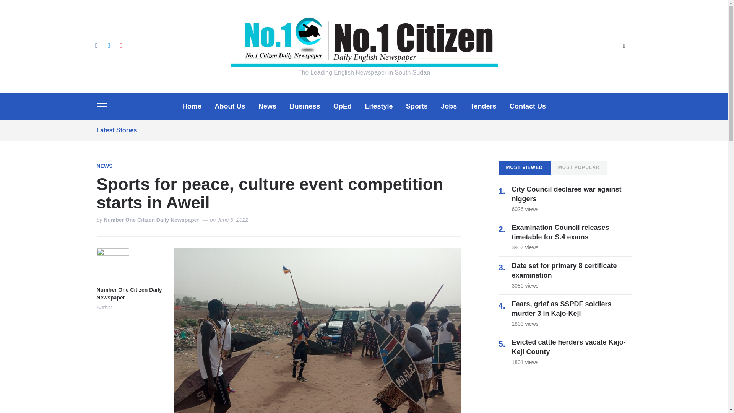  What do you see at coordinates (151, 220) in the screenshot?
I see `Posts by Number One Citizen Daily Newspaper` at bounding box center [151, 220].